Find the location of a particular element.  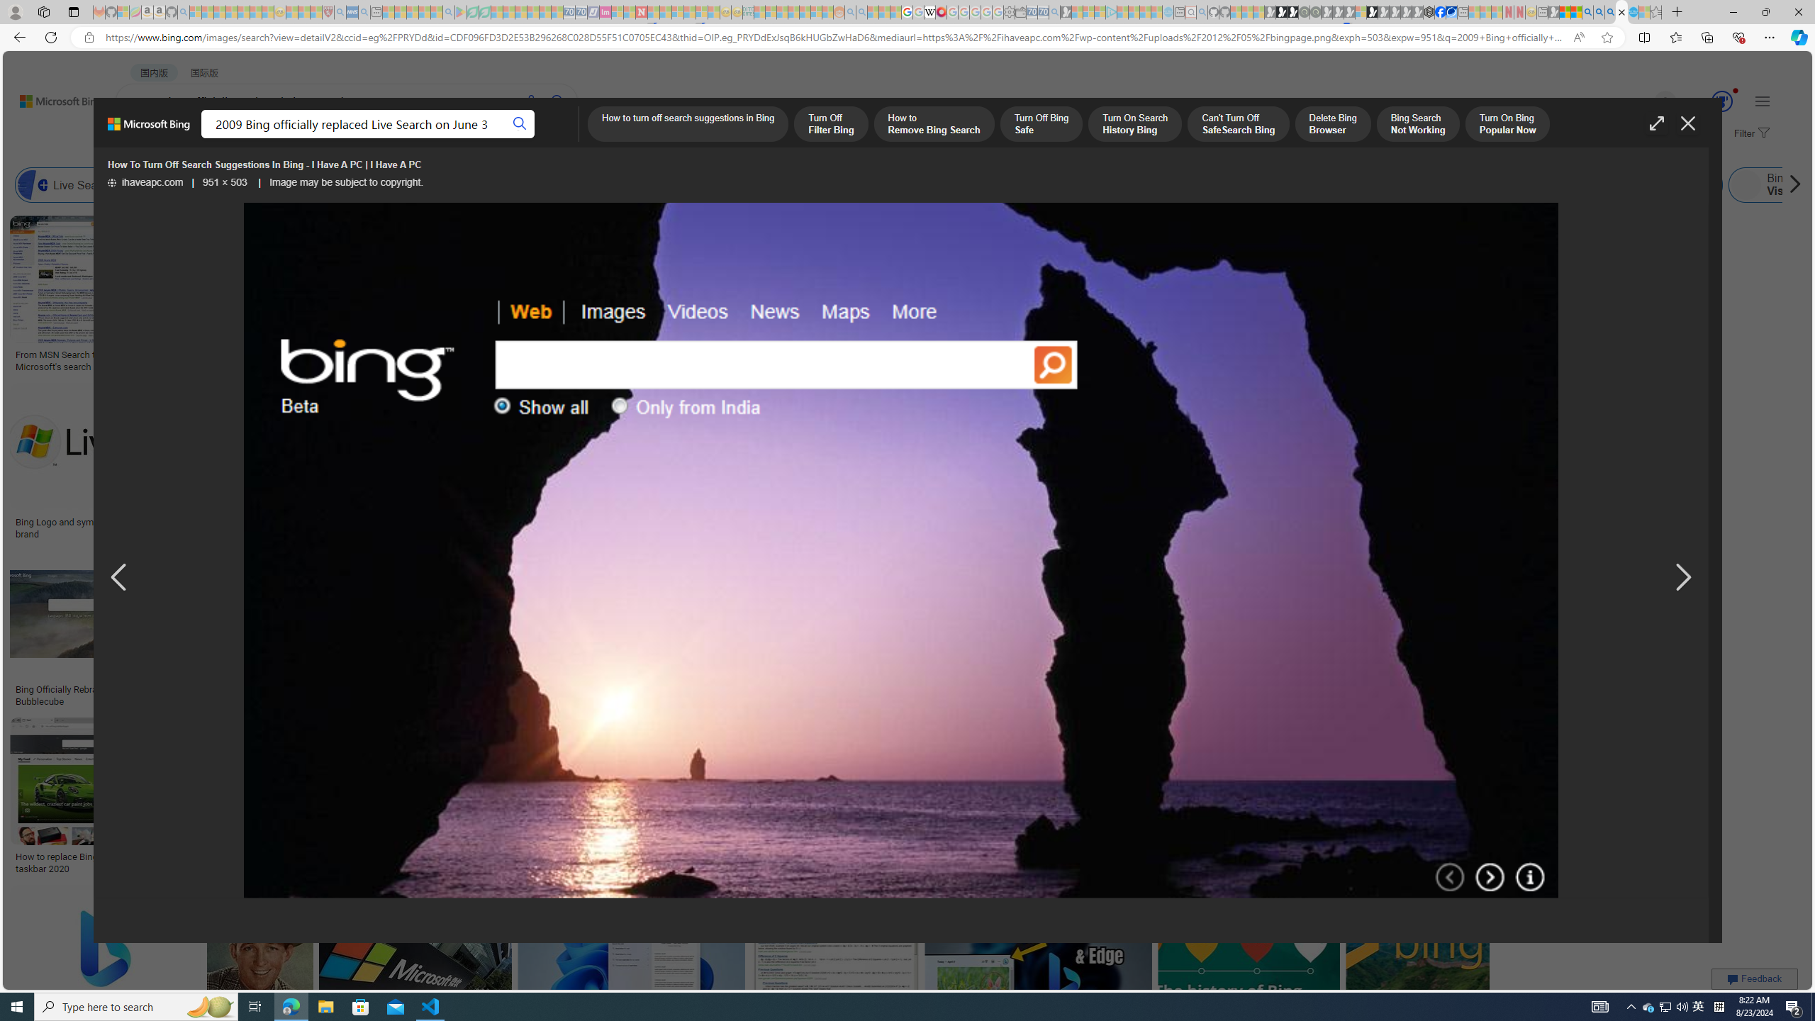

Bing Word Search is located at coordinates (503, 185).